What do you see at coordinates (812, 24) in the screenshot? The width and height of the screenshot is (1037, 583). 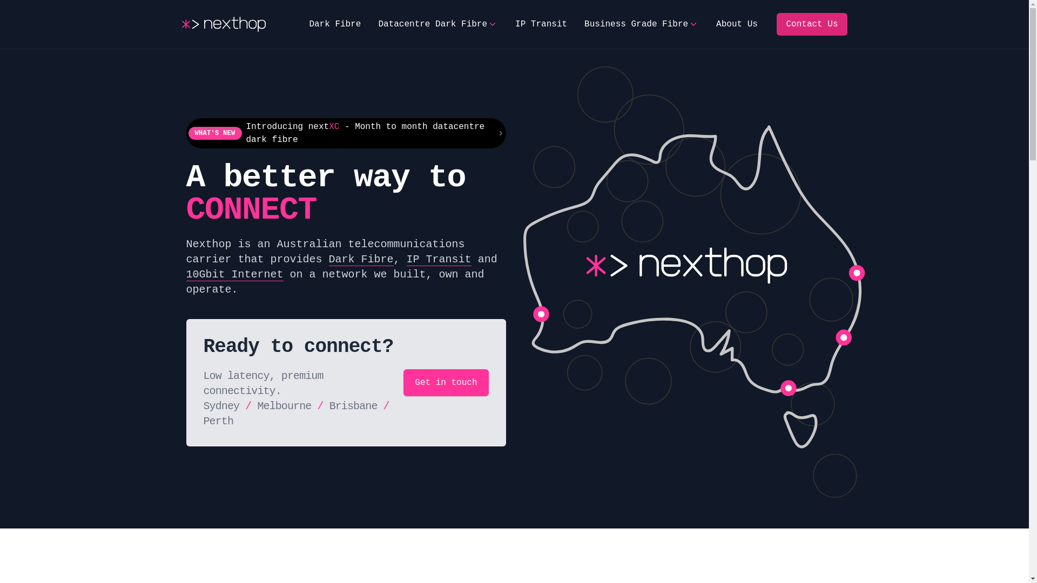 I see `Contact Us` at bounding box center [812, 24].